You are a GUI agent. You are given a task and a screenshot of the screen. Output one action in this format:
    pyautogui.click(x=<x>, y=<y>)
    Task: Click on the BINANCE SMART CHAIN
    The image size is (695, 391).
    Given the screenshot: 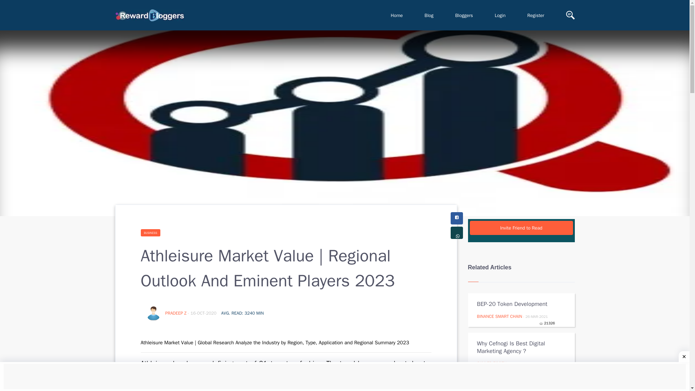 What is the action you would take?
    pyautogui.click(x=500, y=316)
    